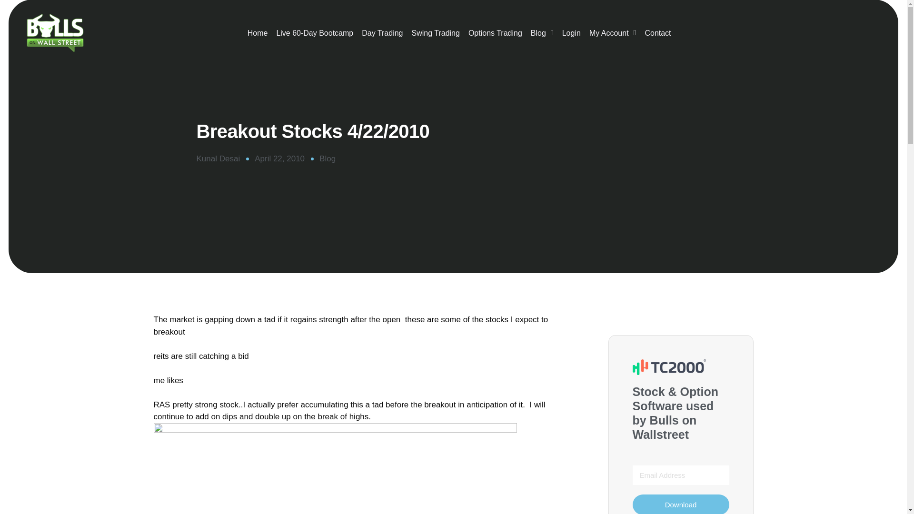  What do you see at coordinates (542, 33) in the screenshot?
I see `Blog` at bounding box center [542, 33].